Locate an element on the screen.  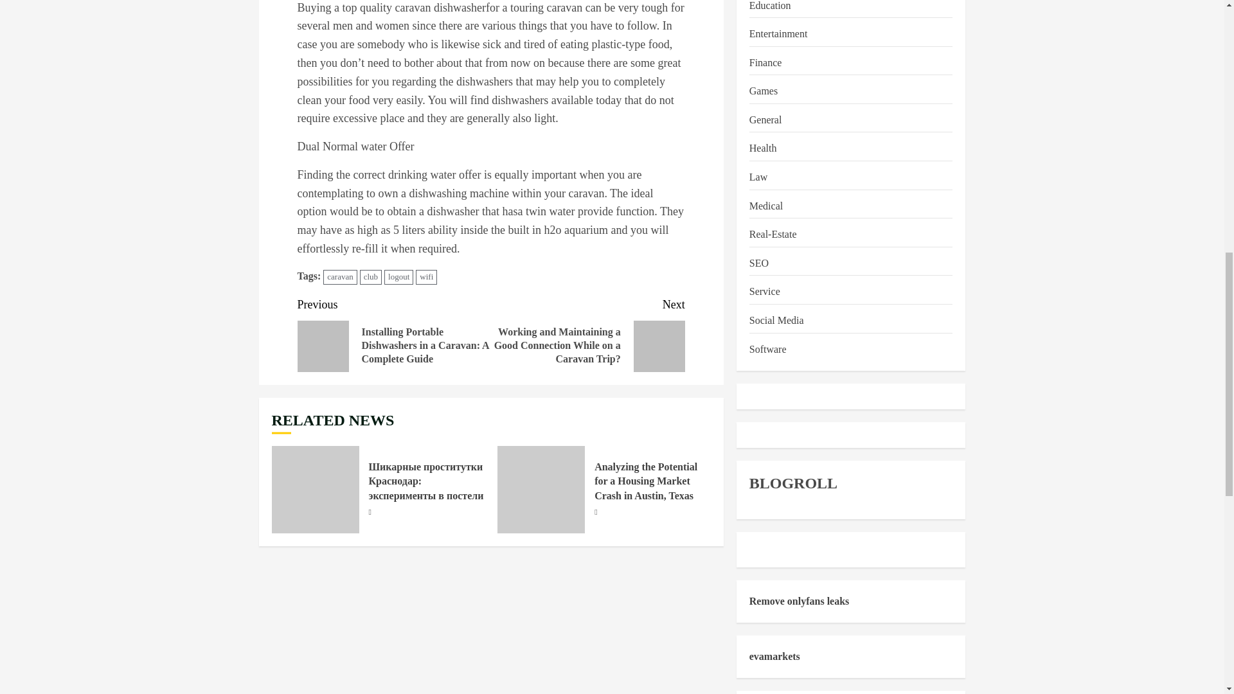
Entertainment is located at coordinates (778, 33).